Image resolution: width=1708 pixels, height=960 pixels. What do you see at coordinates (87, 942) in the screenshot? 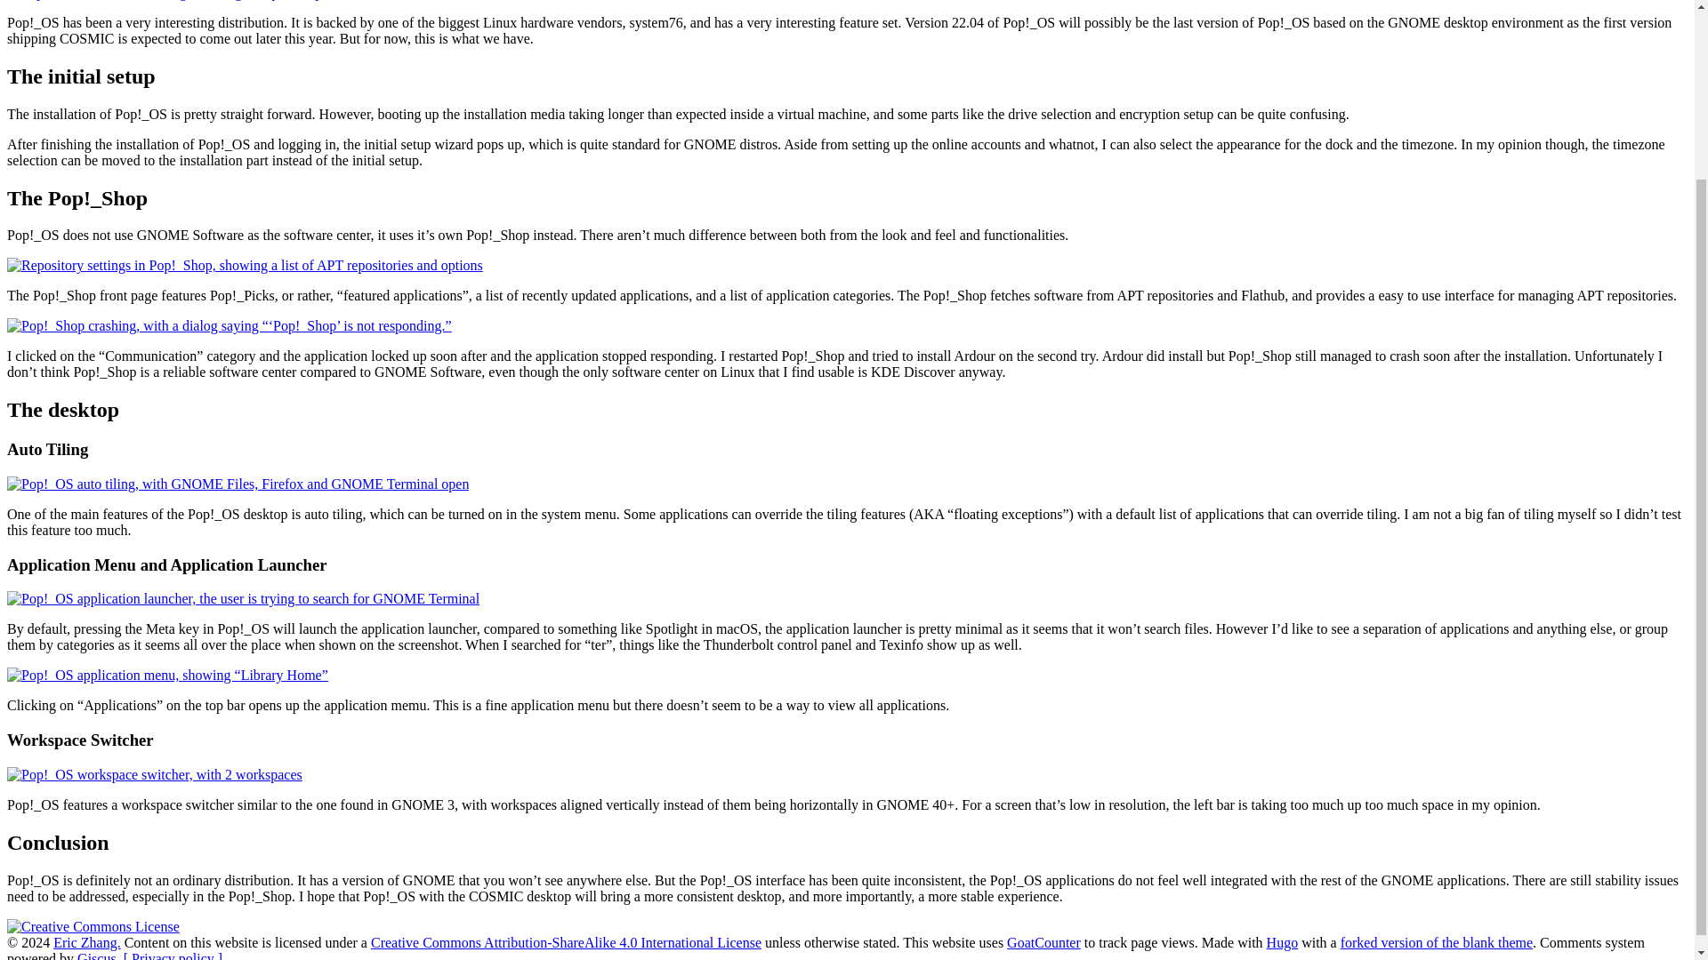
I see `Eric Zhang.` at bounding box center [87, 942].